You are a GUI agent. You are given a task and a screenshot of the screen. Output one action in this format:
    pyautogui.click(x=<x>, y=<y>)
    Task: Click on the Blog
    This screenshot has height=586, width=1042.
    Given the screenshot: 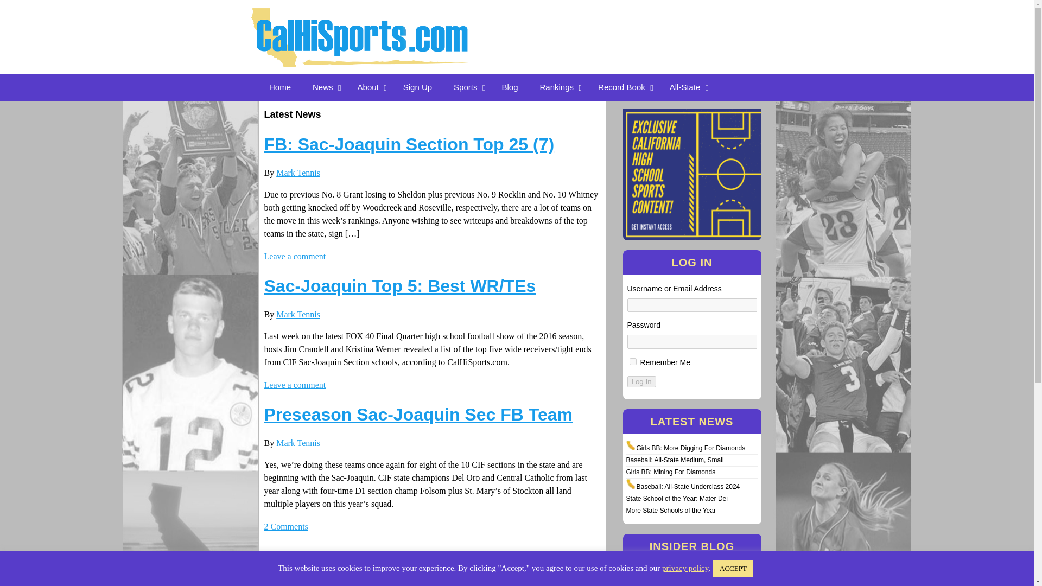 What is the action you would take?
    pyautogui.click(x=509, y=87)
    